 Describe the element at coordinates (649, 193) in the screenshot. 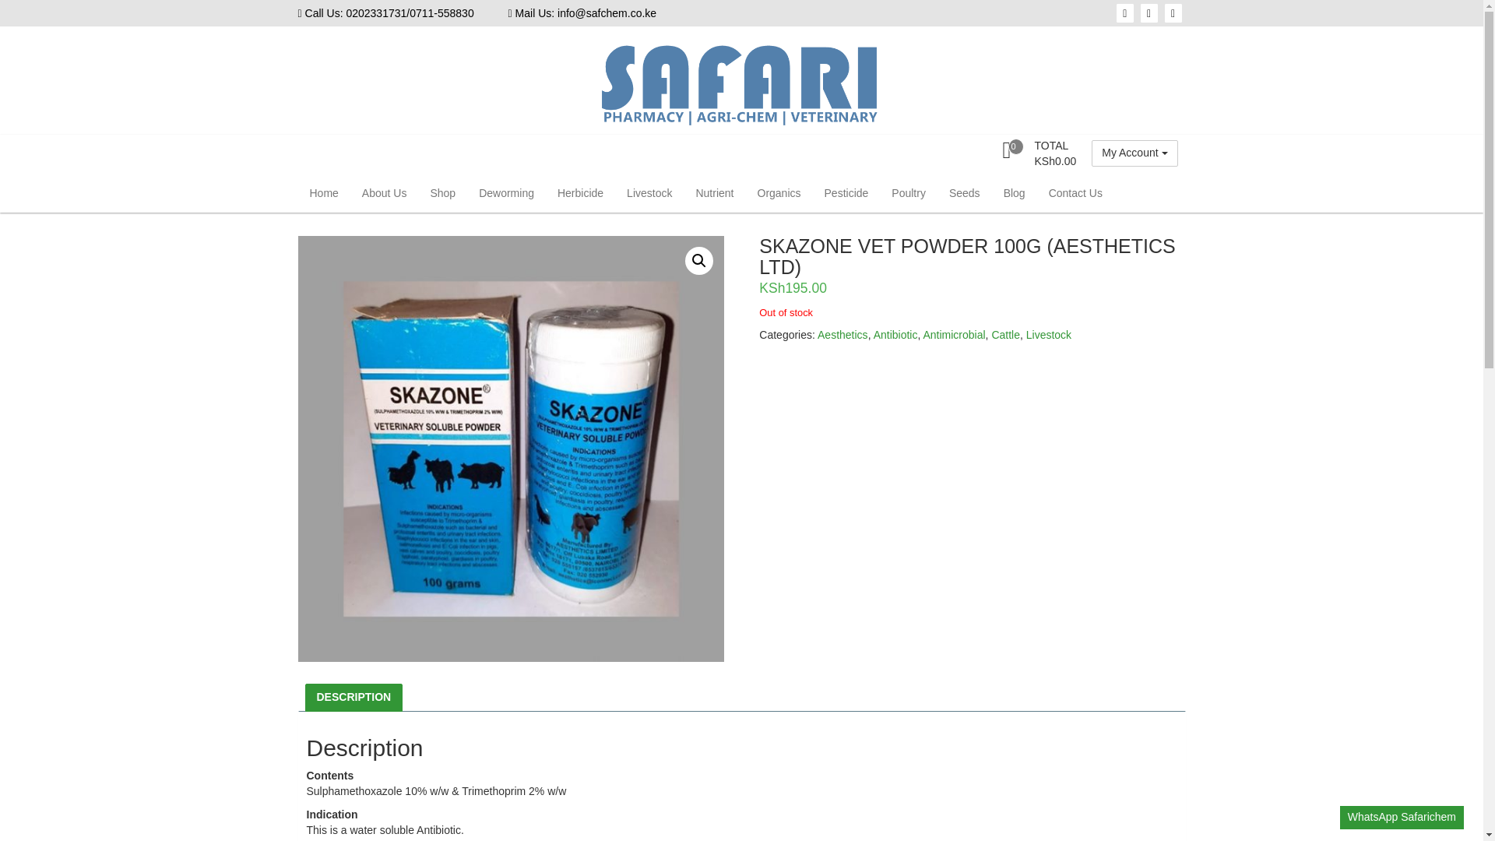

I see `Livestock` at that location.